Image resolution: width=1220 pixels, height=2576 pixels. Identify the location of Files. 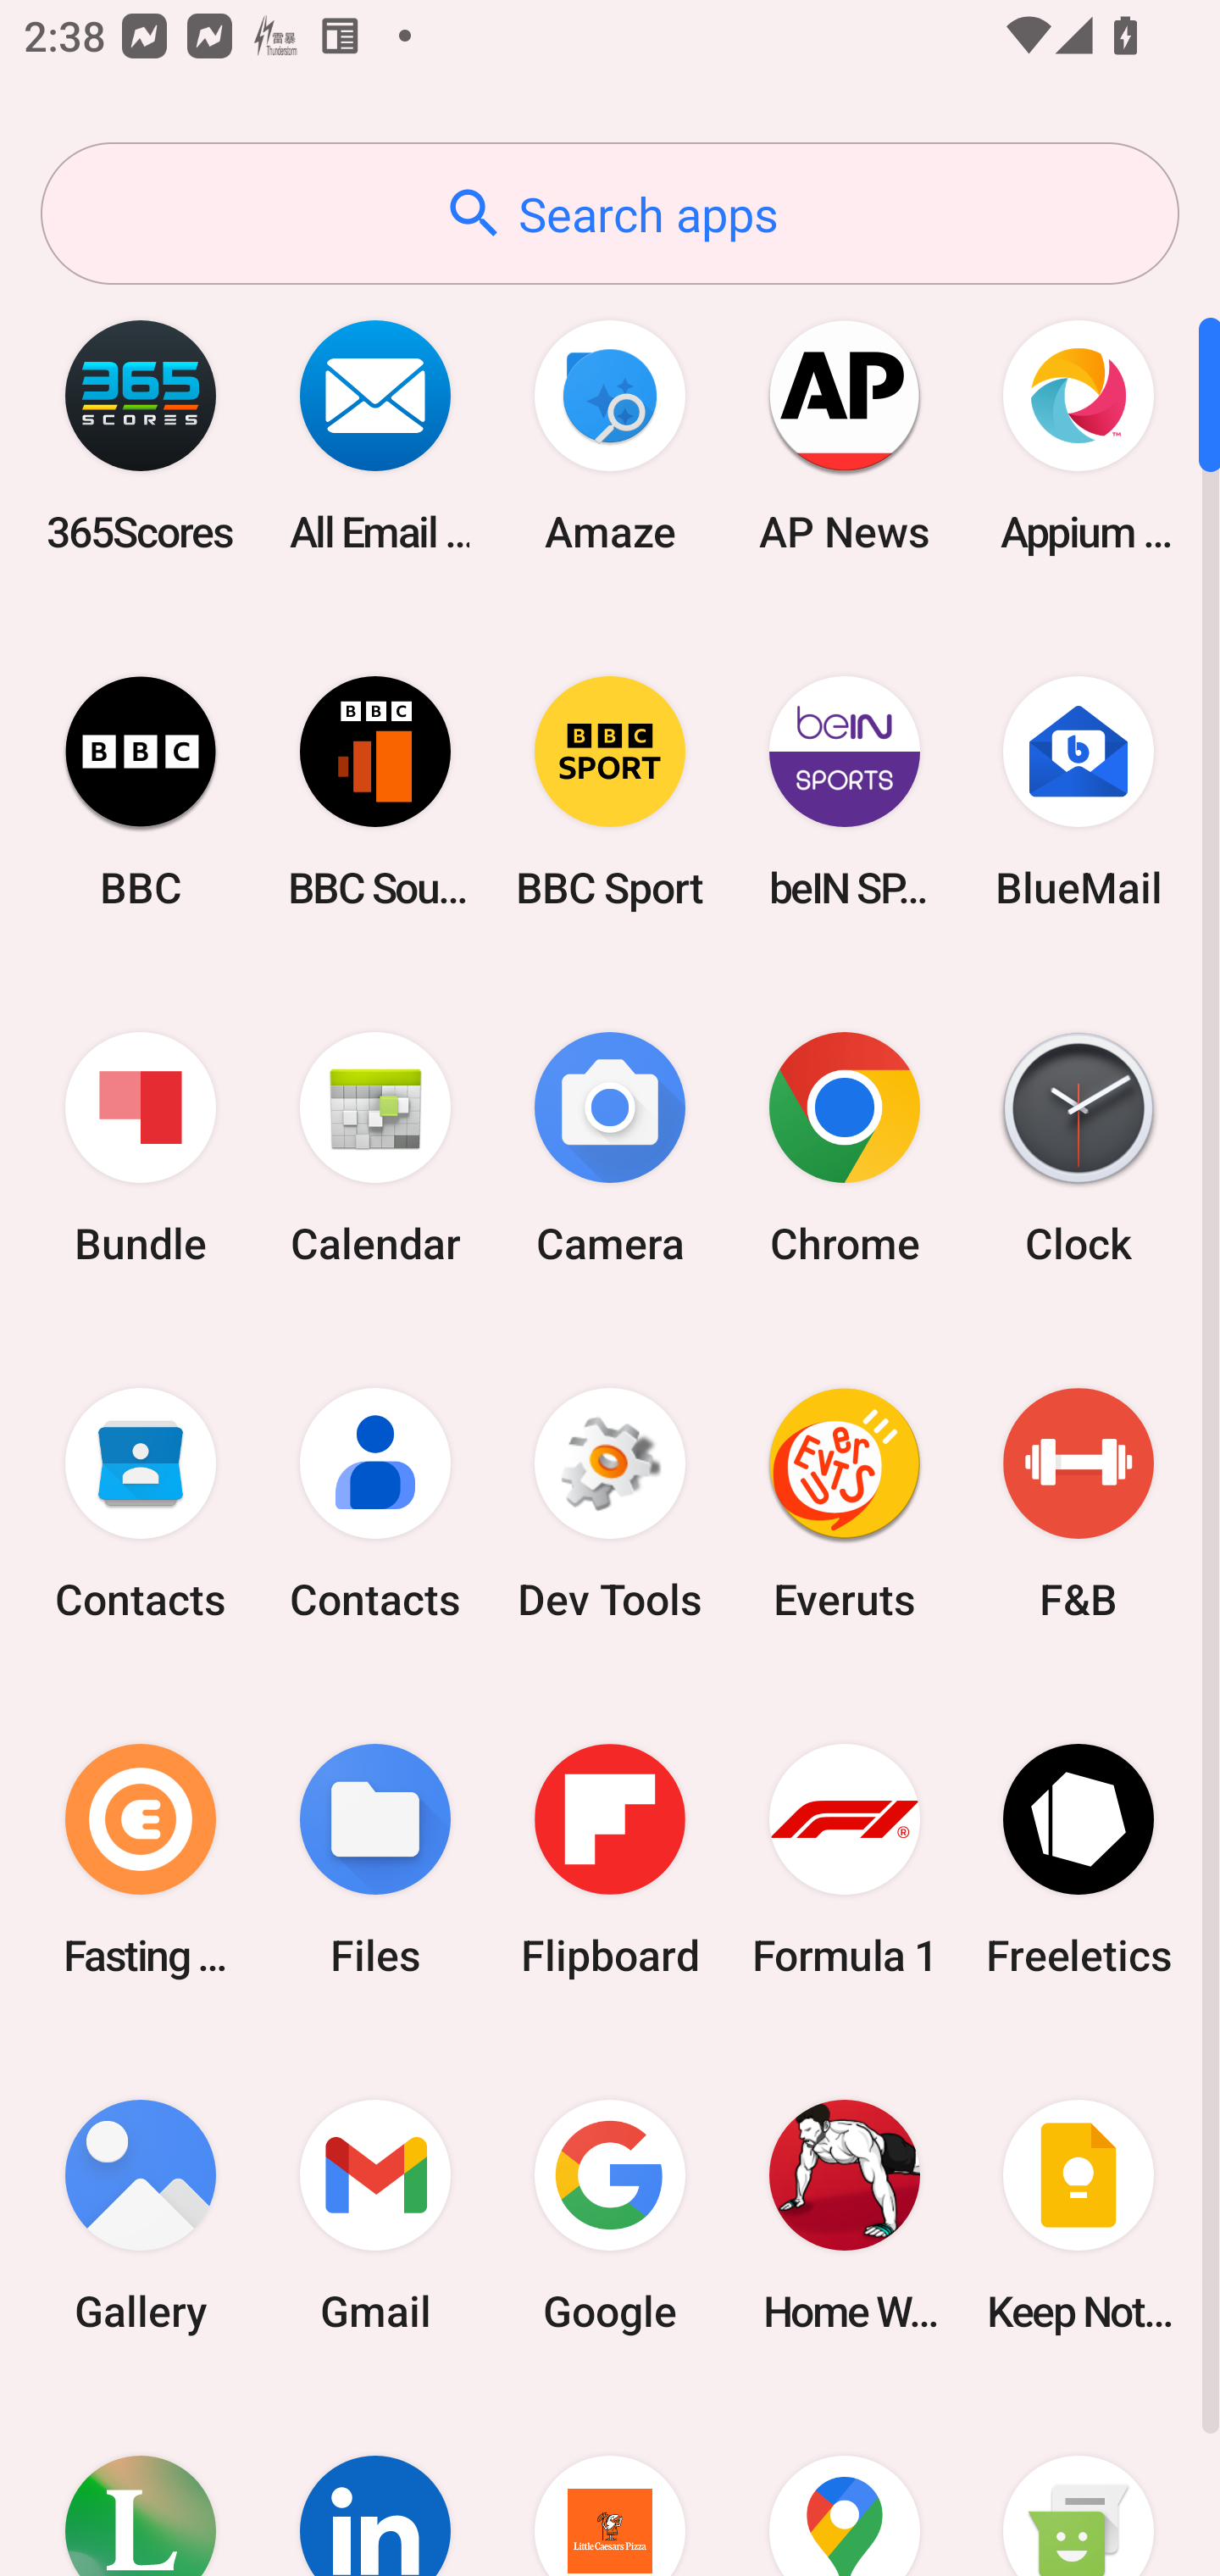
(375, 1859).